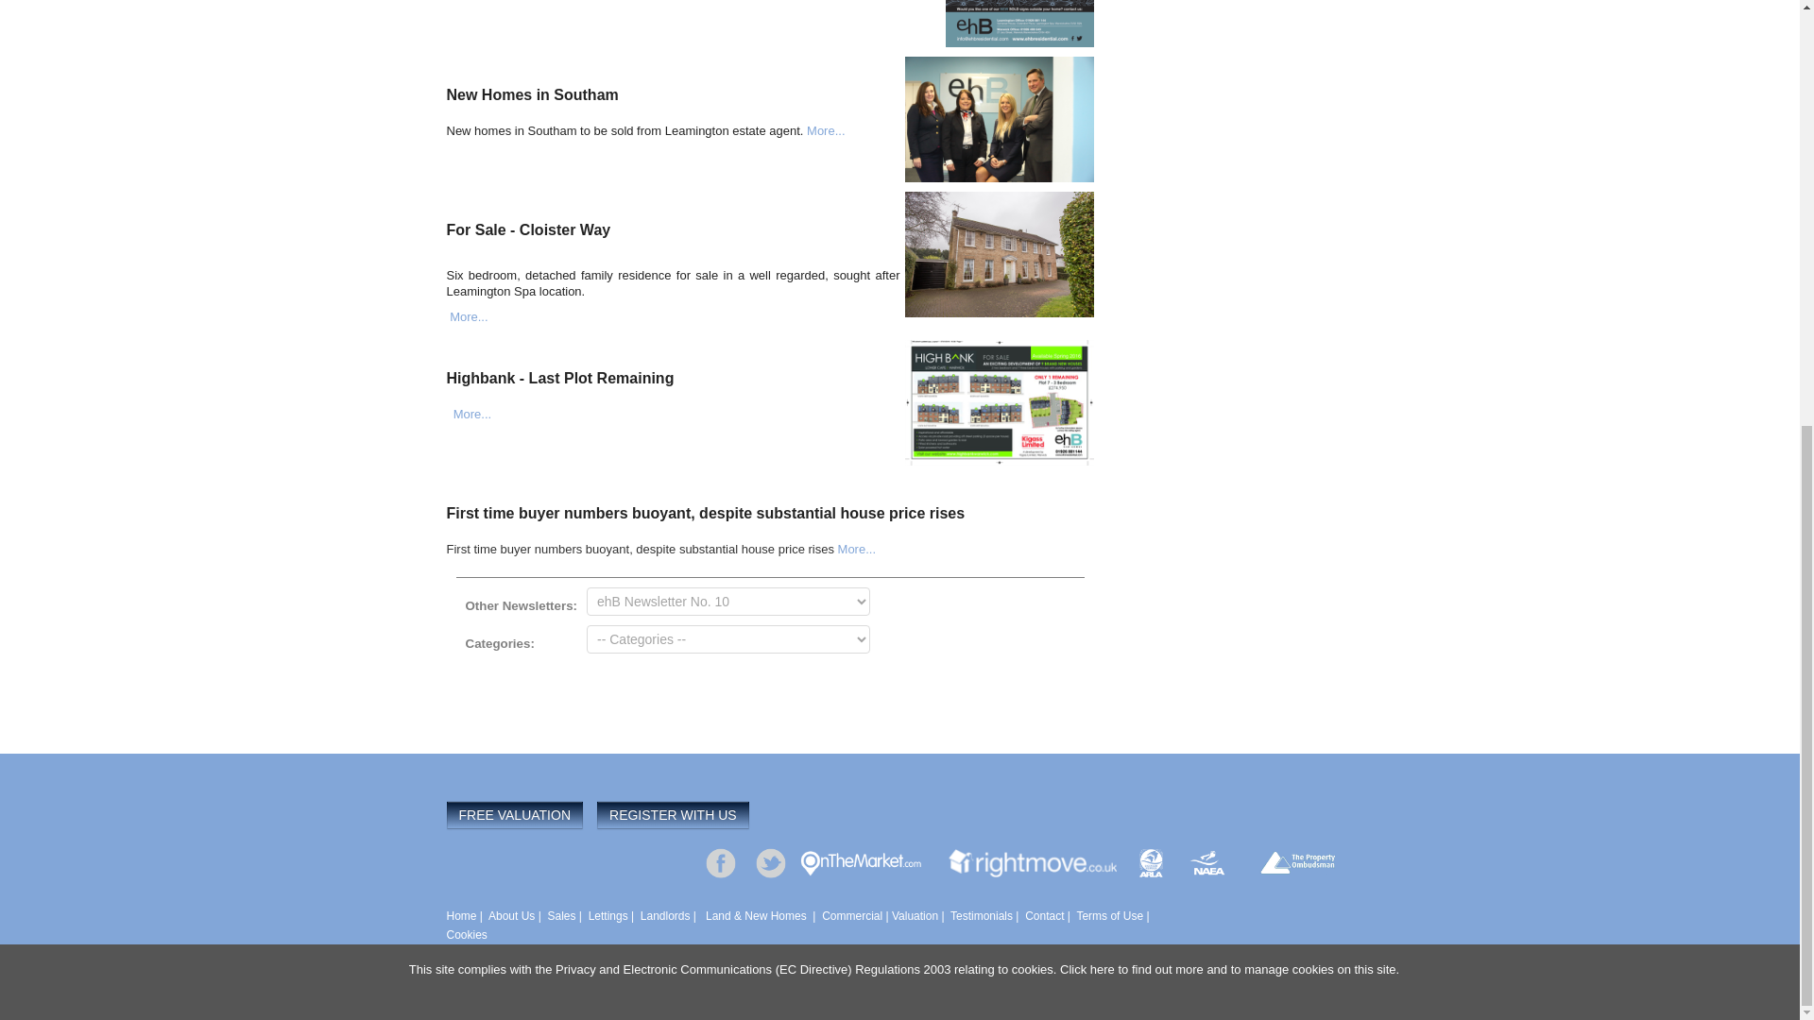 Image resolution: width=1814 pixels, height=1020 pixels. Describe the element at coordinates (851, 916) in the screenshot. I see `Commercial` at that location.